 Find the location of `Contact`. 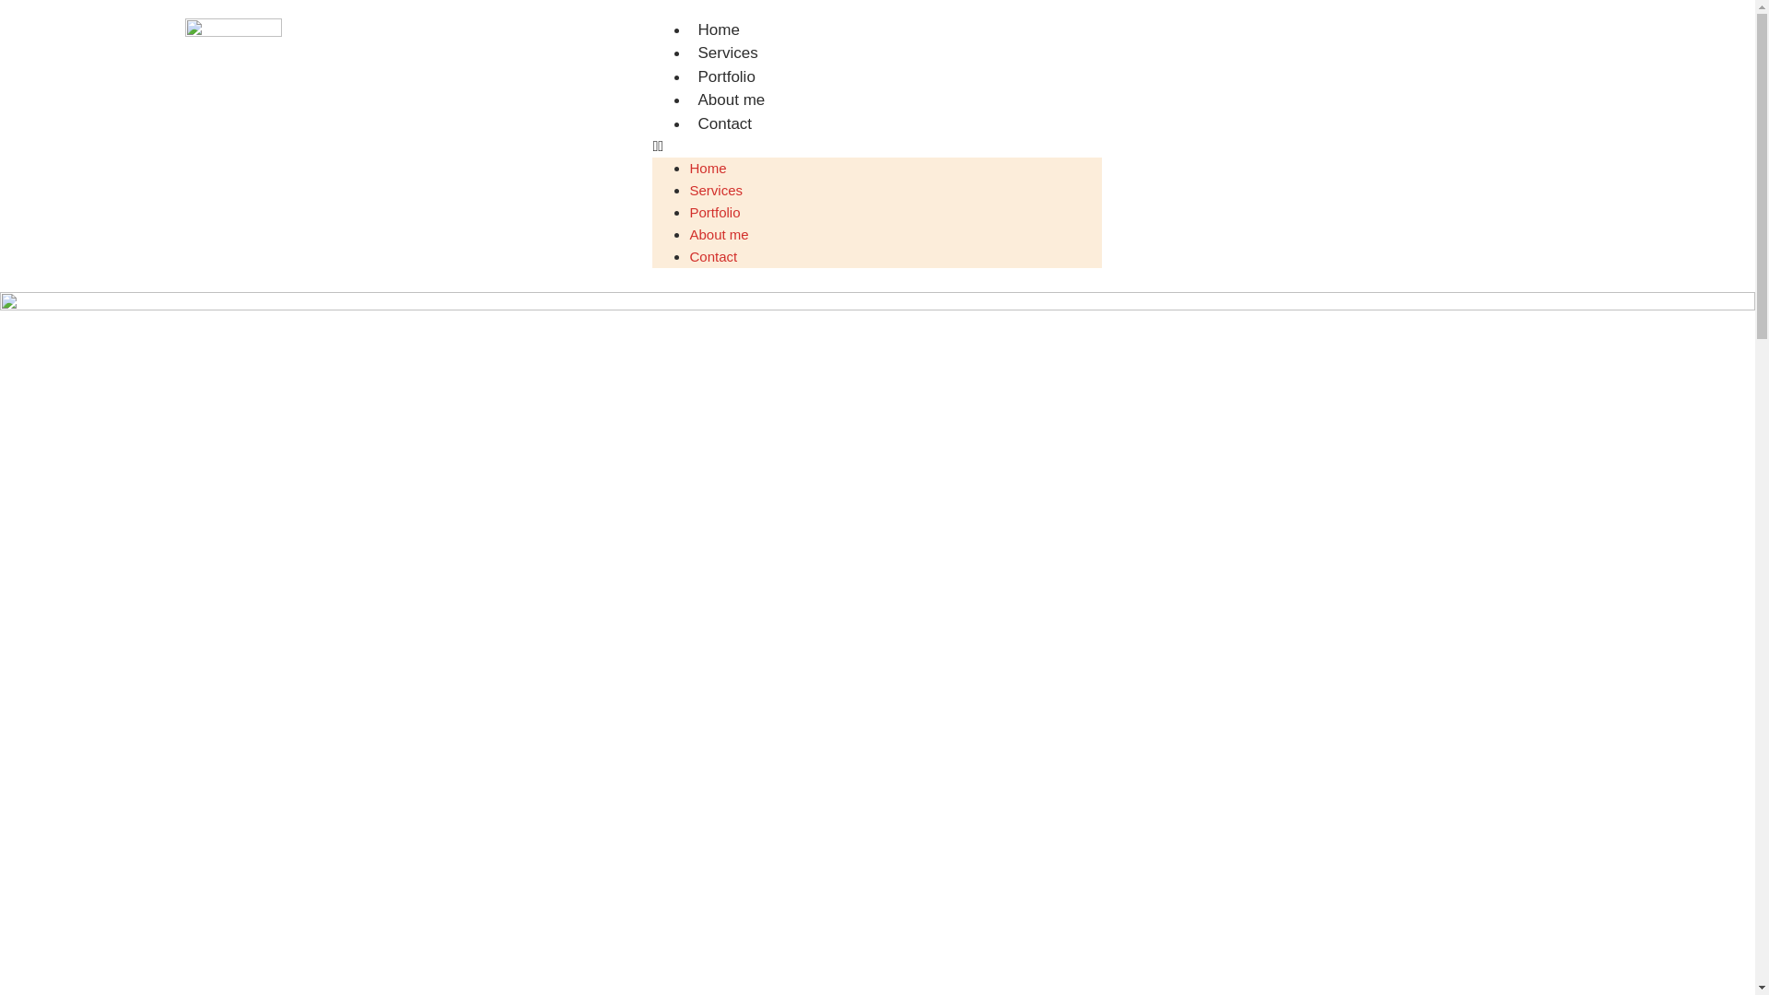

Contact is located at coordinates (713, 256).